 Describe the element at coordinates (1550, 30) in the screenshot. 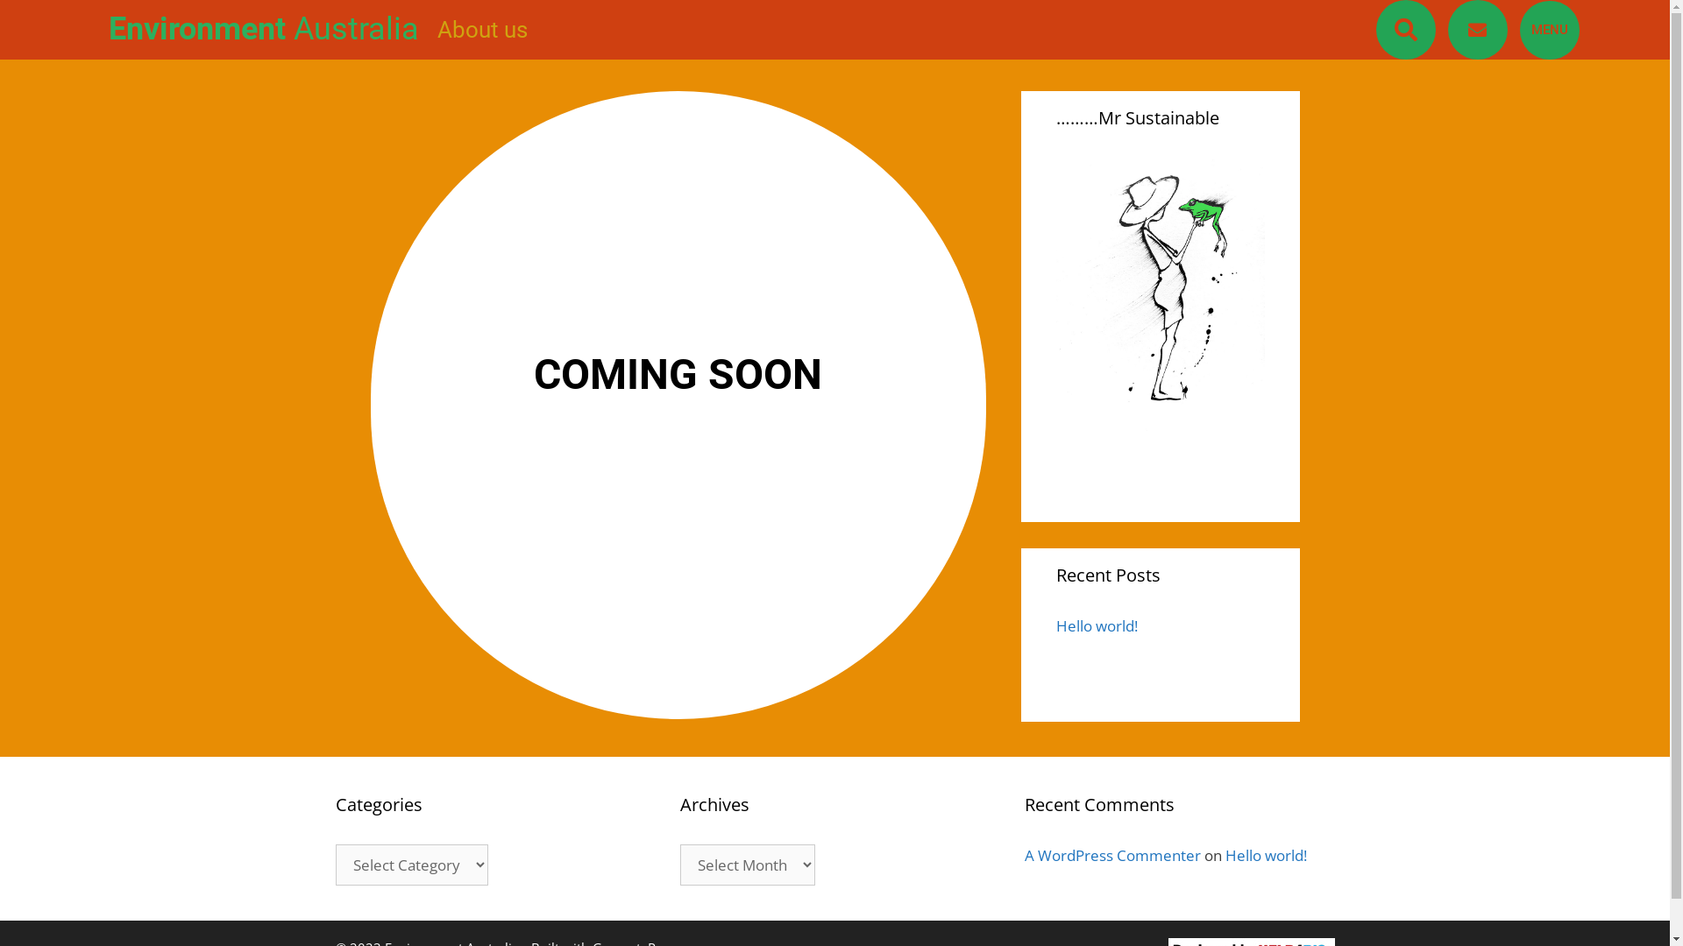

I see `MENU` at that location.